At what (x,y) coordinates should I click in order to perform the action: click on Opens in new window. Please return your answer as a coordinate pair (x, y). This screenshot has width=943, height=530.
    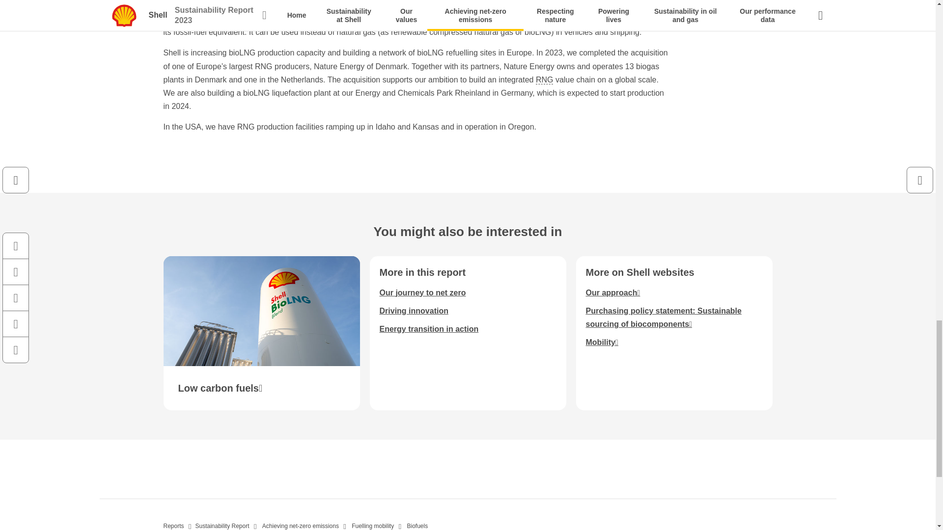
    Looking at the image, I should click on (663, 317).